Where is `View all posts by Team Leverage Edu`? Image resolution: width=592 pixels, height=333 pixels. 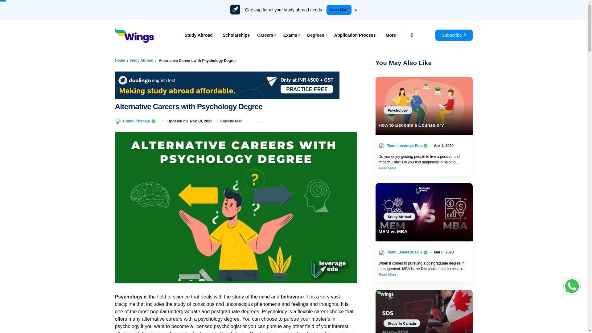
View all posts by Team Leverage Edu is located at coordinates (405, 252).